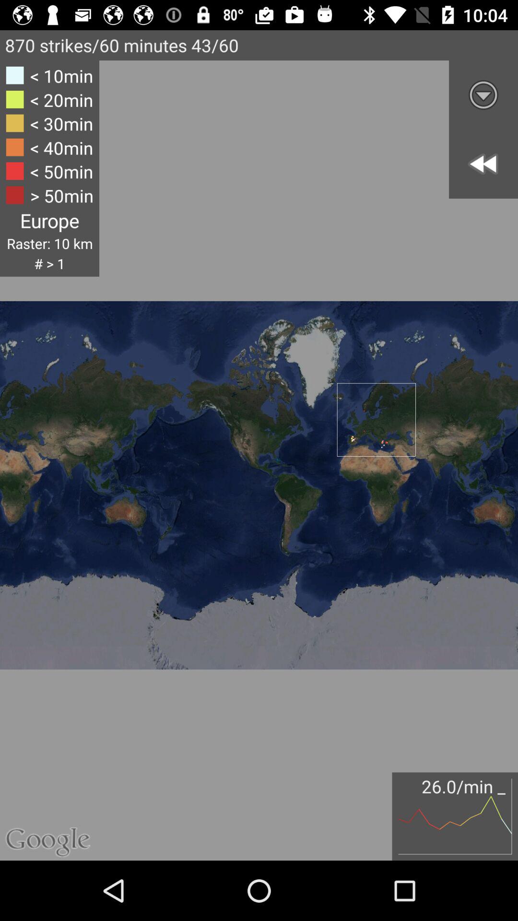 The image size is (518, 921). I want to click on tap the icon below 870 strikes 60 item, so click(483, 95).